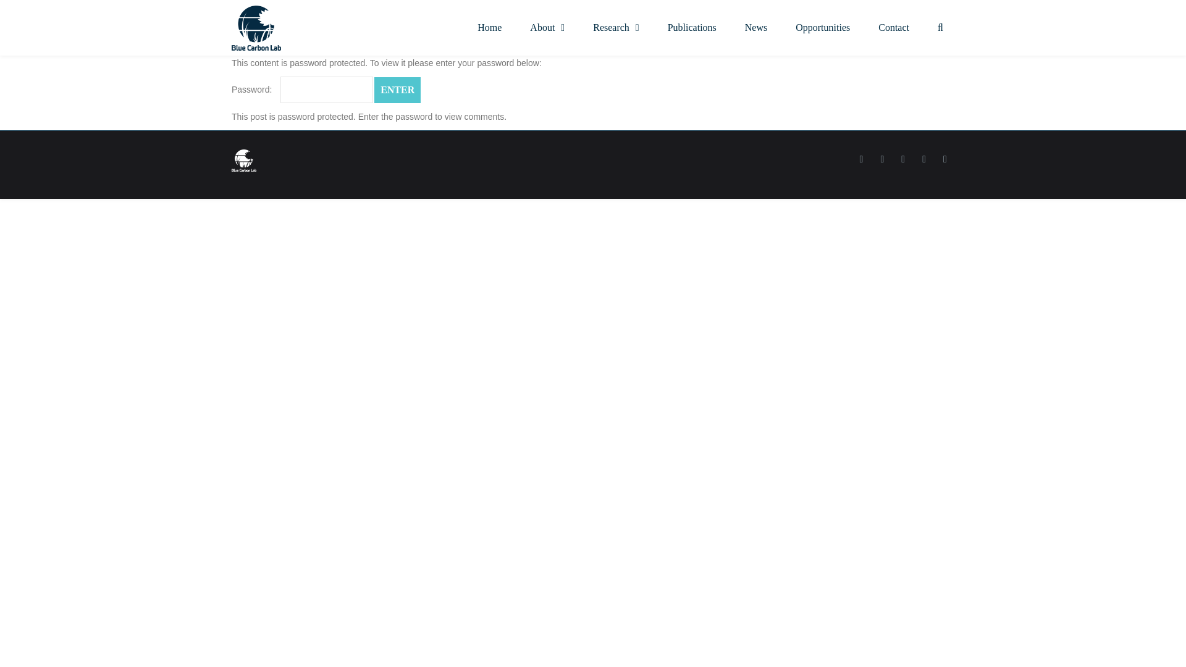  I want to click on Enter, so click(398, 90).